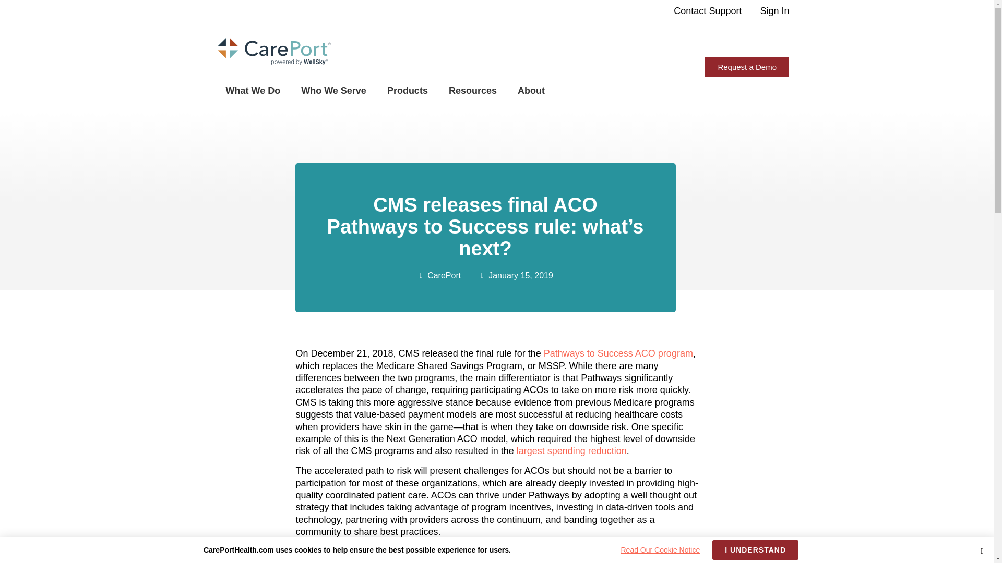  What do you see at coordinates (690, 10) in the screenshot?
I see `Contact` at bounding box center [690, 10].